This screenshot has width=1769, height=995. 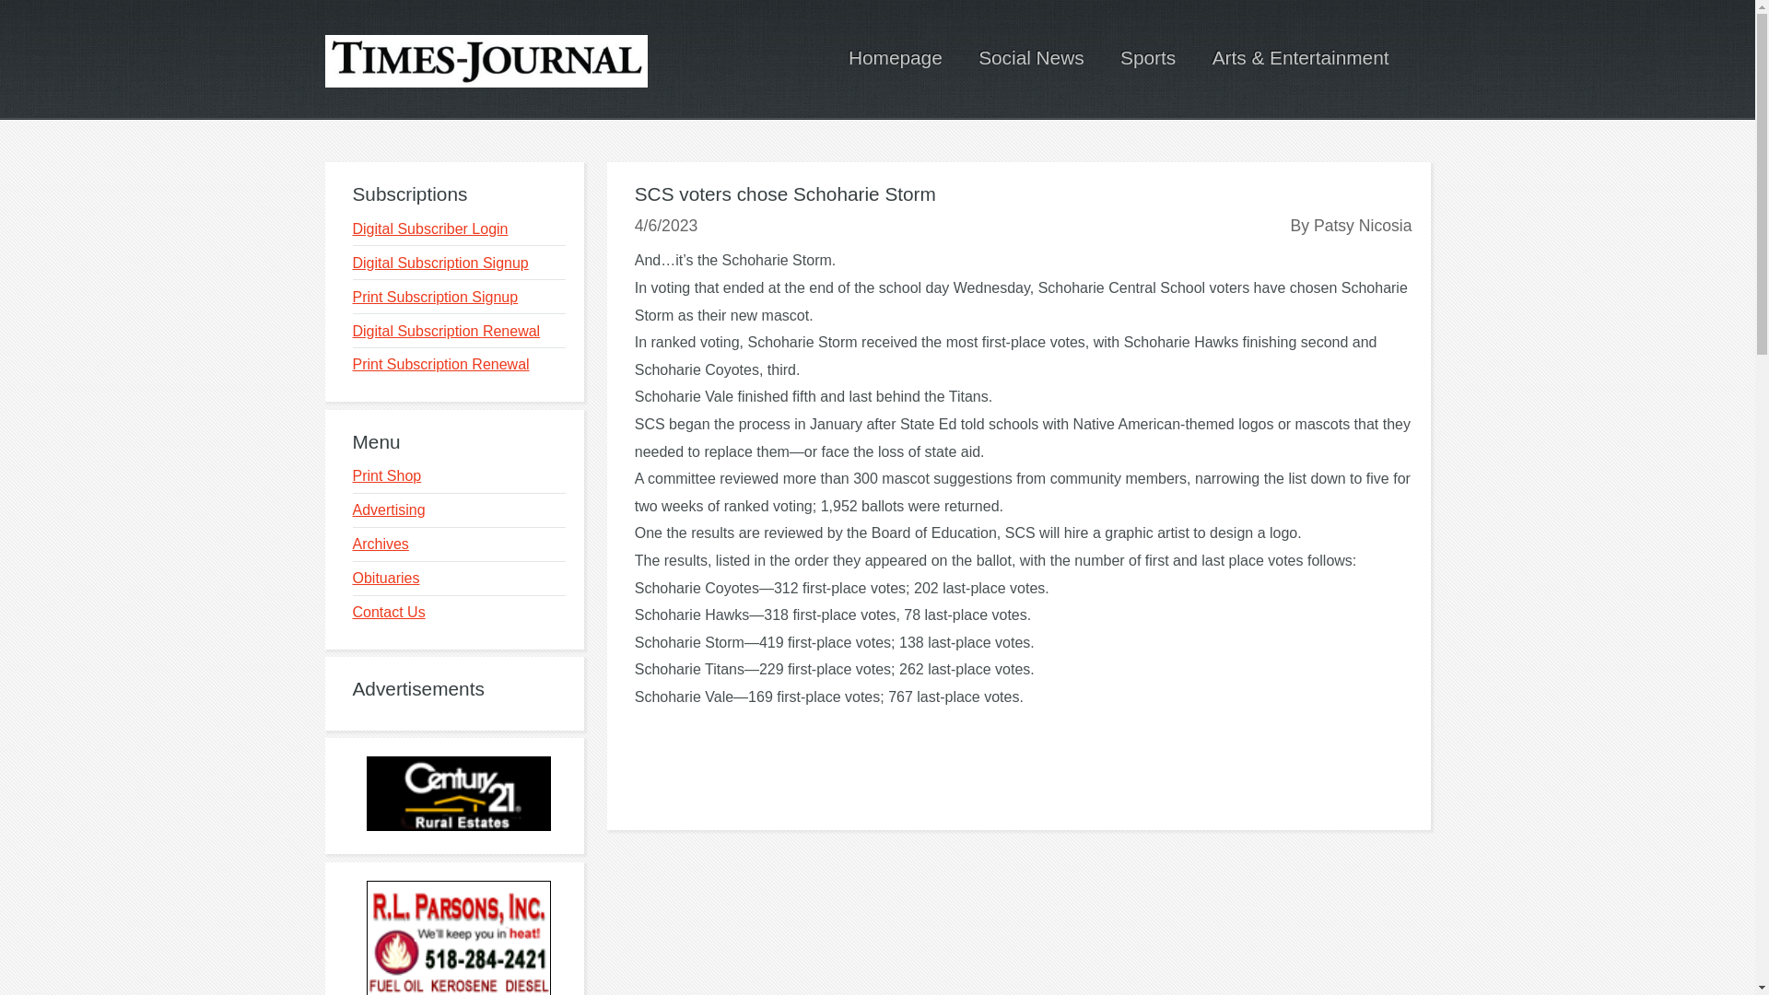 I want to click on Homepage, so click(x=896, y=57).